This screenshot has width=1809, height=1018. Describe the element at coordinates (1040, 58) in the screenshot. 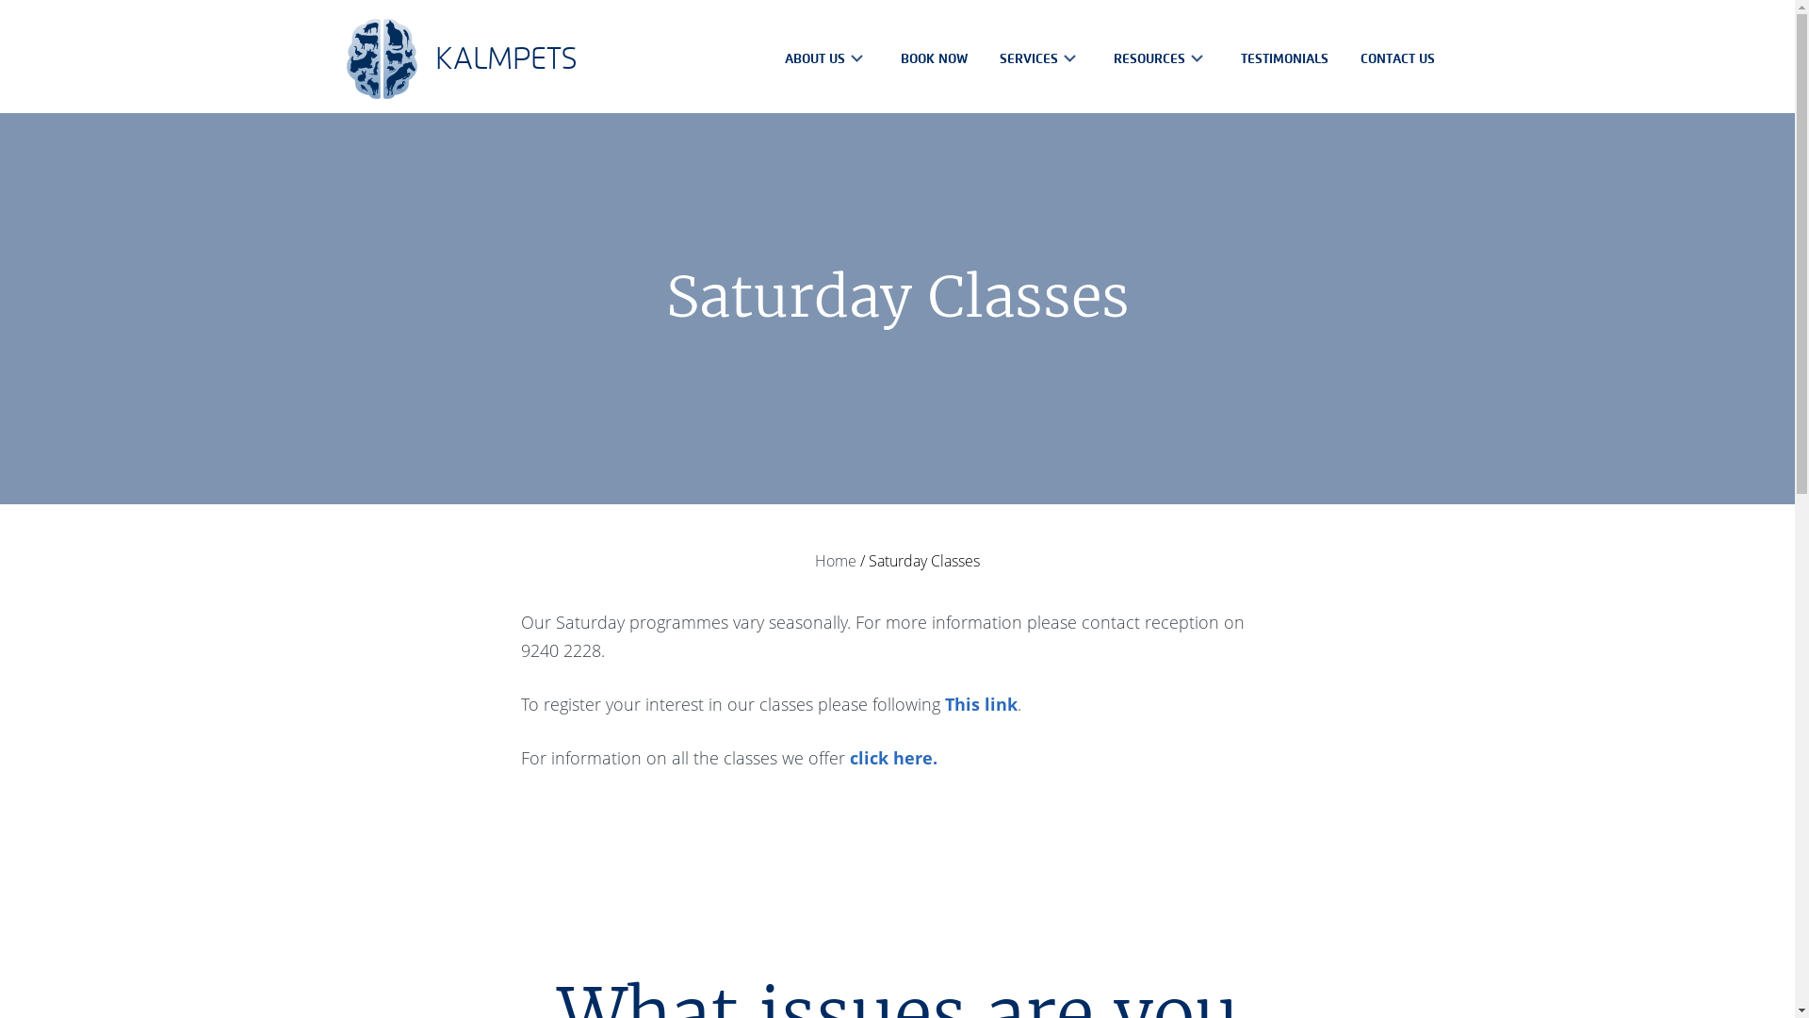

I see `SERVICES` at that location.